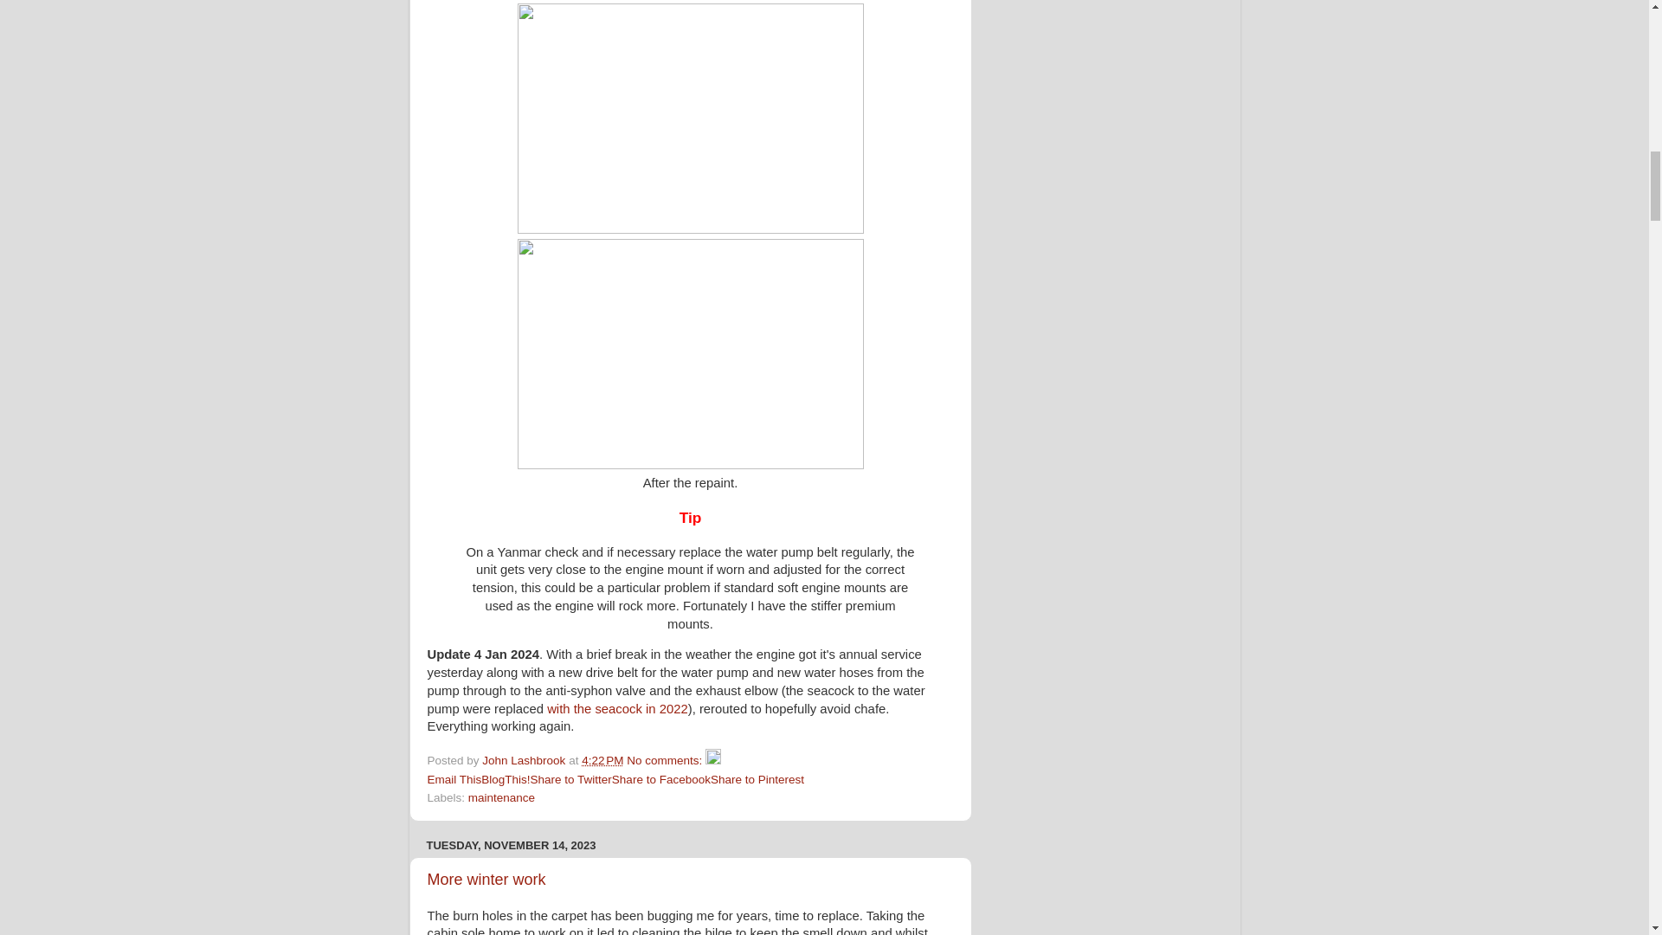  What do you see at coordinates (713, 760) in the screenshot?
I see `Edit Post` at bounding box center [713, 760].